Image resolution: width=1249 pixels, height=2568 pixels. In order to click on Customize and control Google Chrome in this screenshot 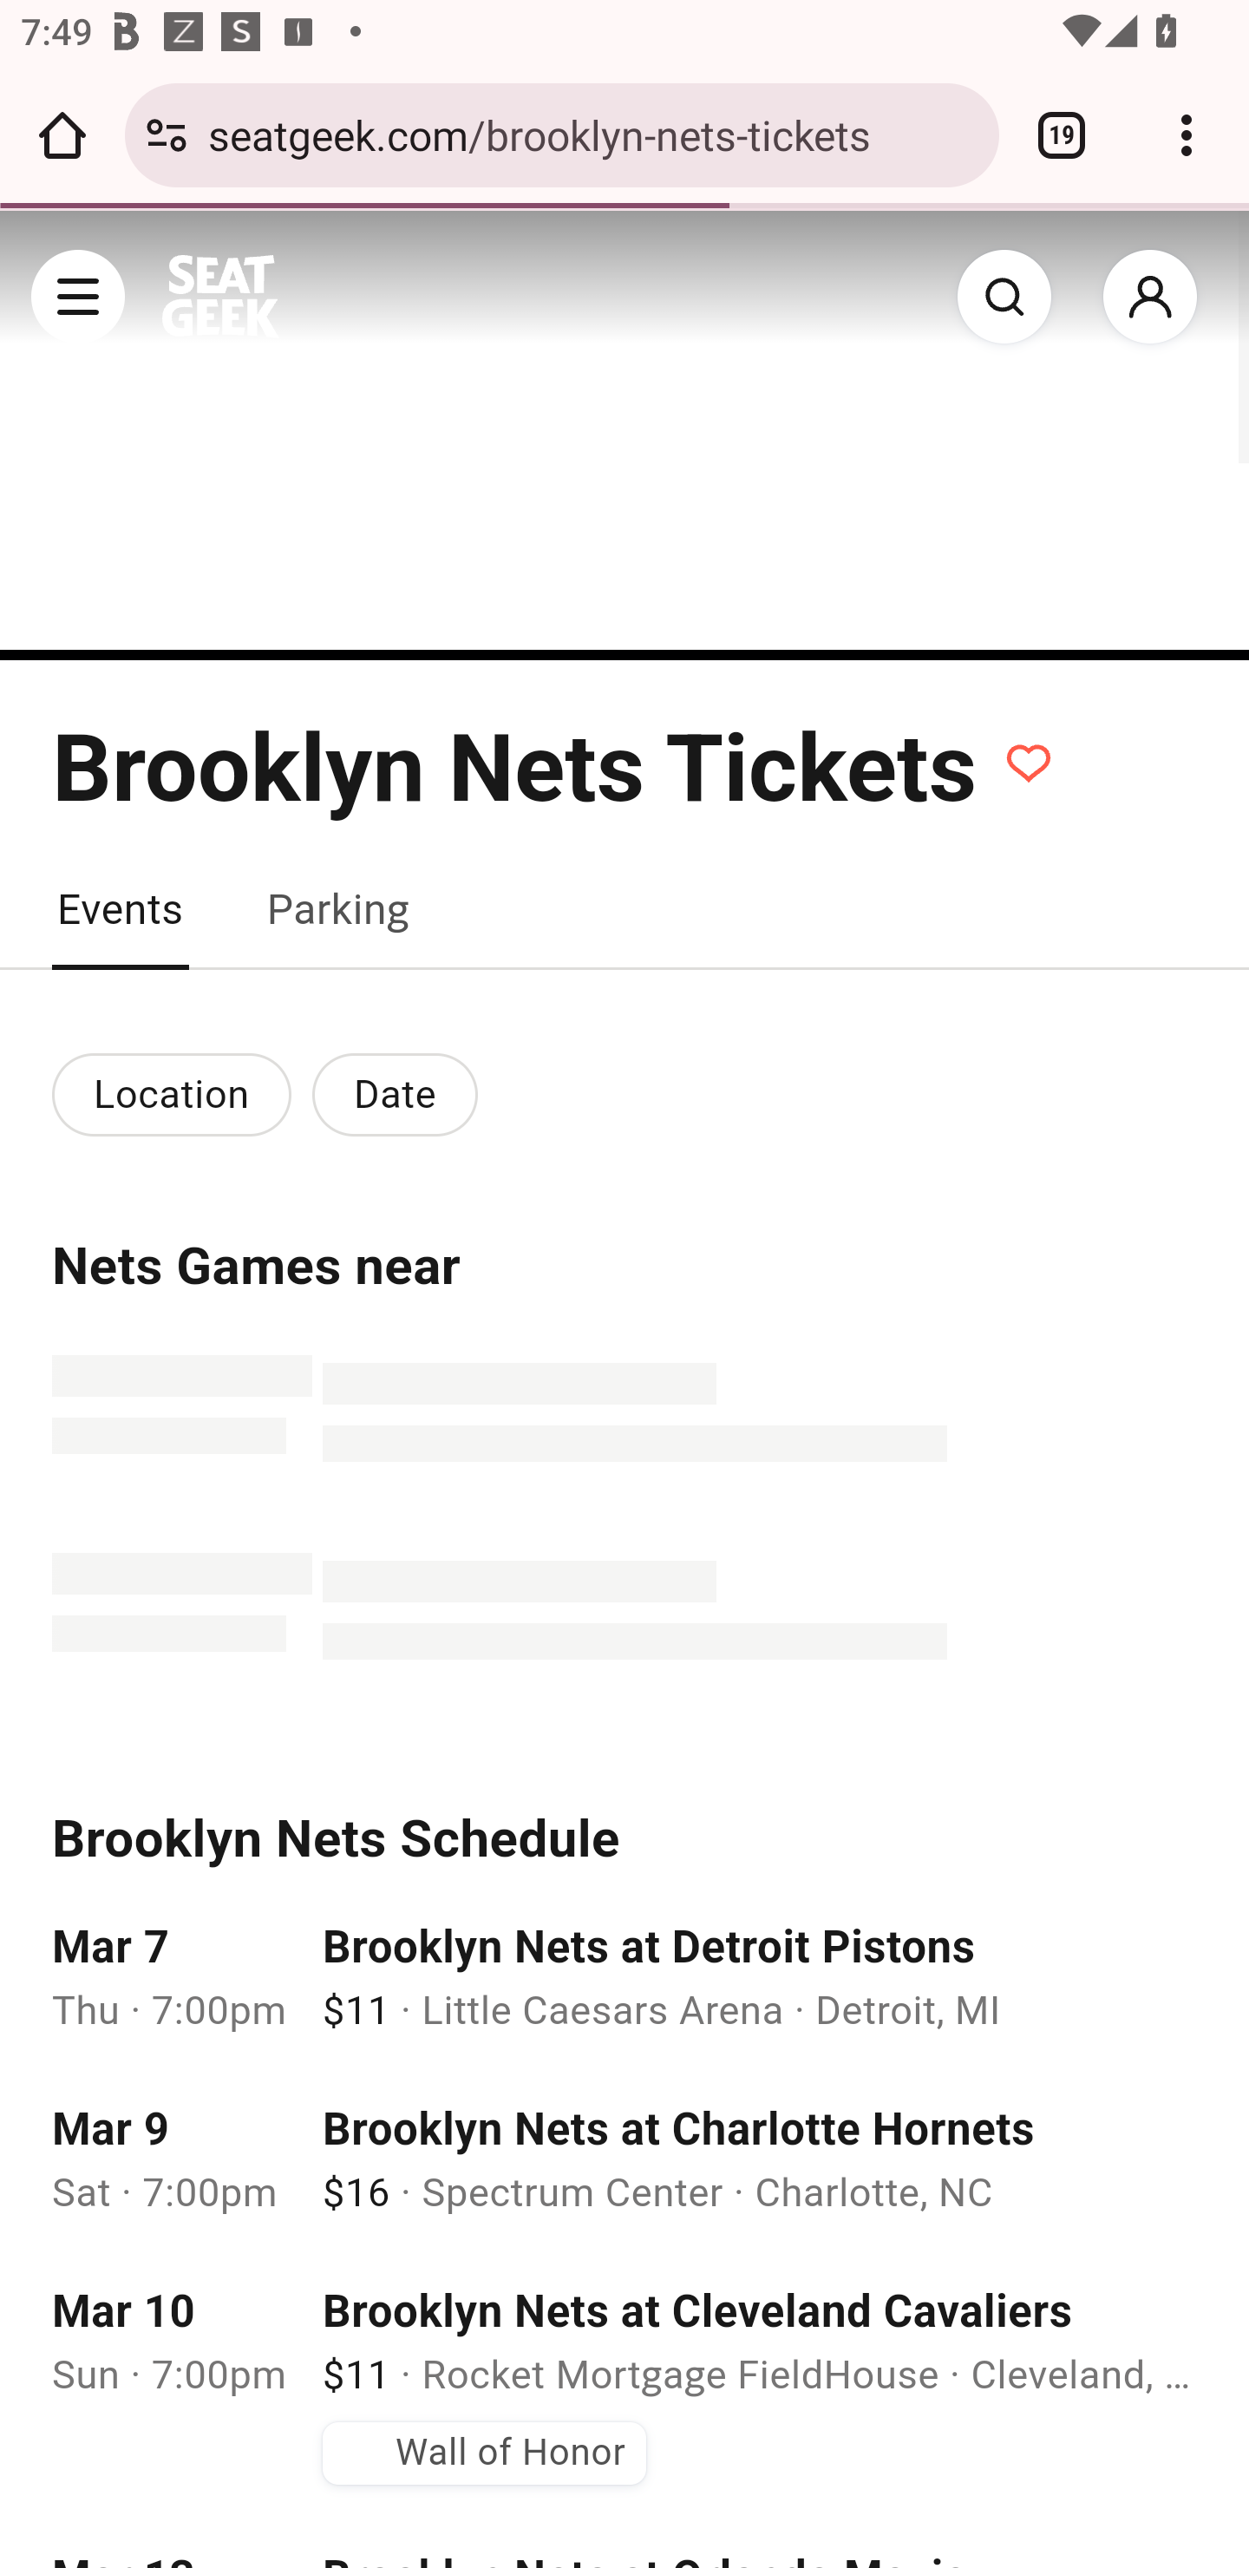, I will do `click(1187, 134)`.